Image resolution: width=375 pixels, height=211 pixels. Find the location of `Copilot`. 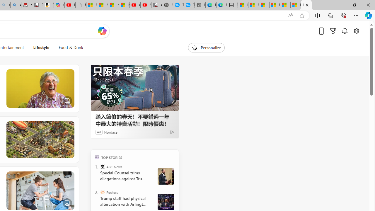

Copilot is located at coordinates (59, 5).